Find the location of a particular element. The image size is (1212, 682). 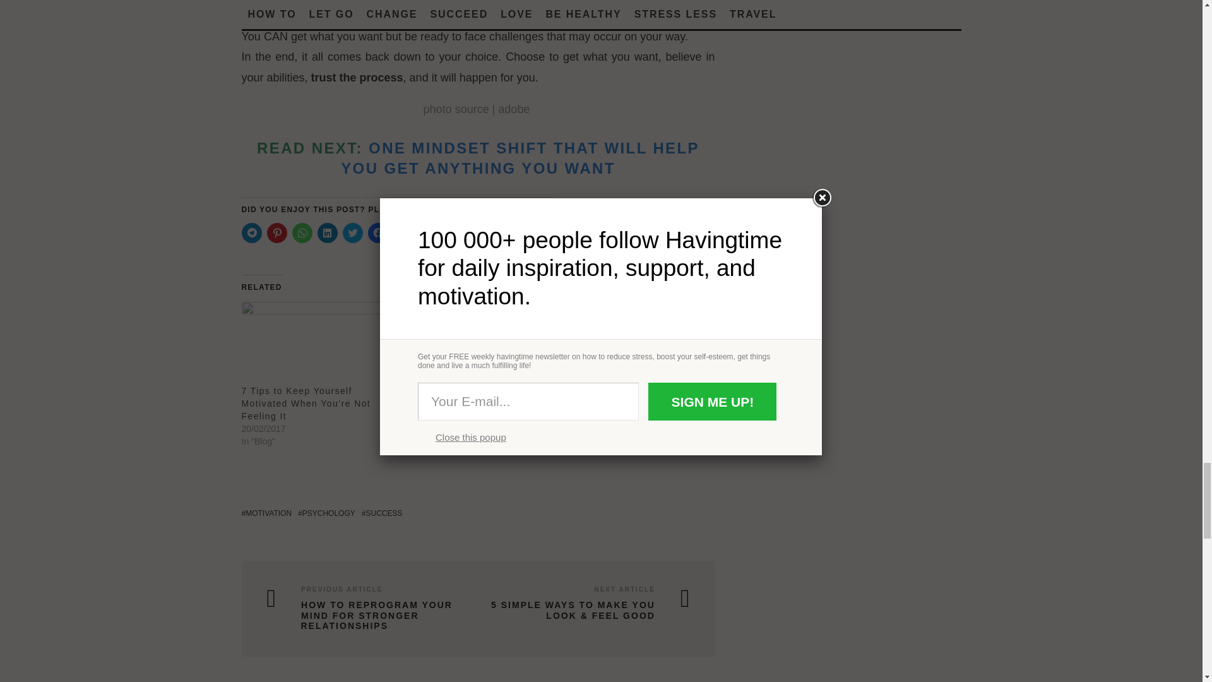

Click to share on WhatsApp is located at coordinates (302, 232).